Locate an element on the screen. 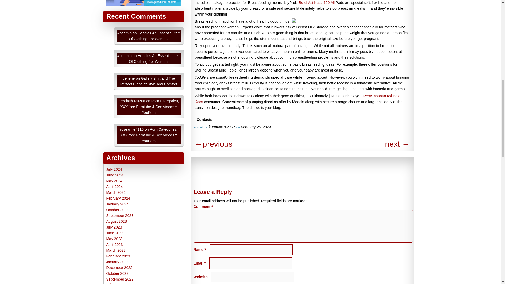  May 2024 is located at coordinates (114, 181).